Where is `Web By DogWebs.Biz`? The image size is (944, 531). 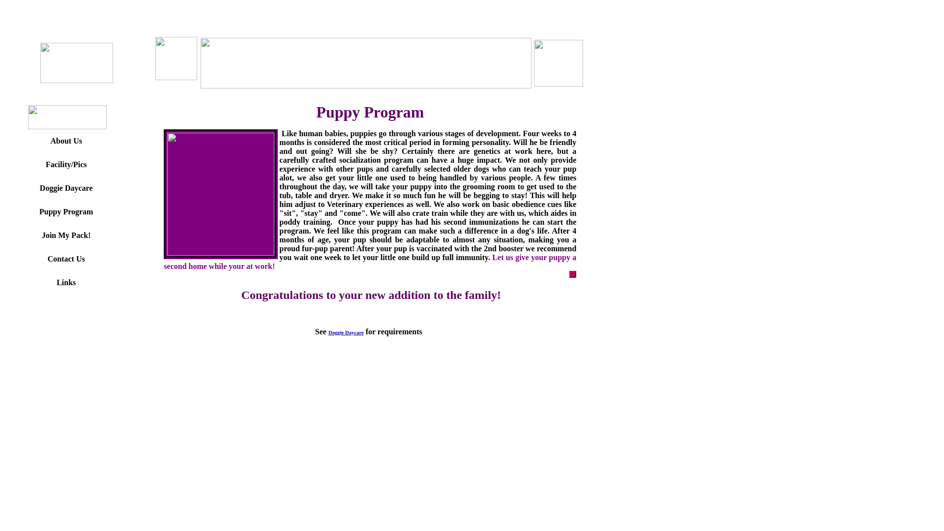
Web By DogWebs.Biz is located at coordinates (312, 386).